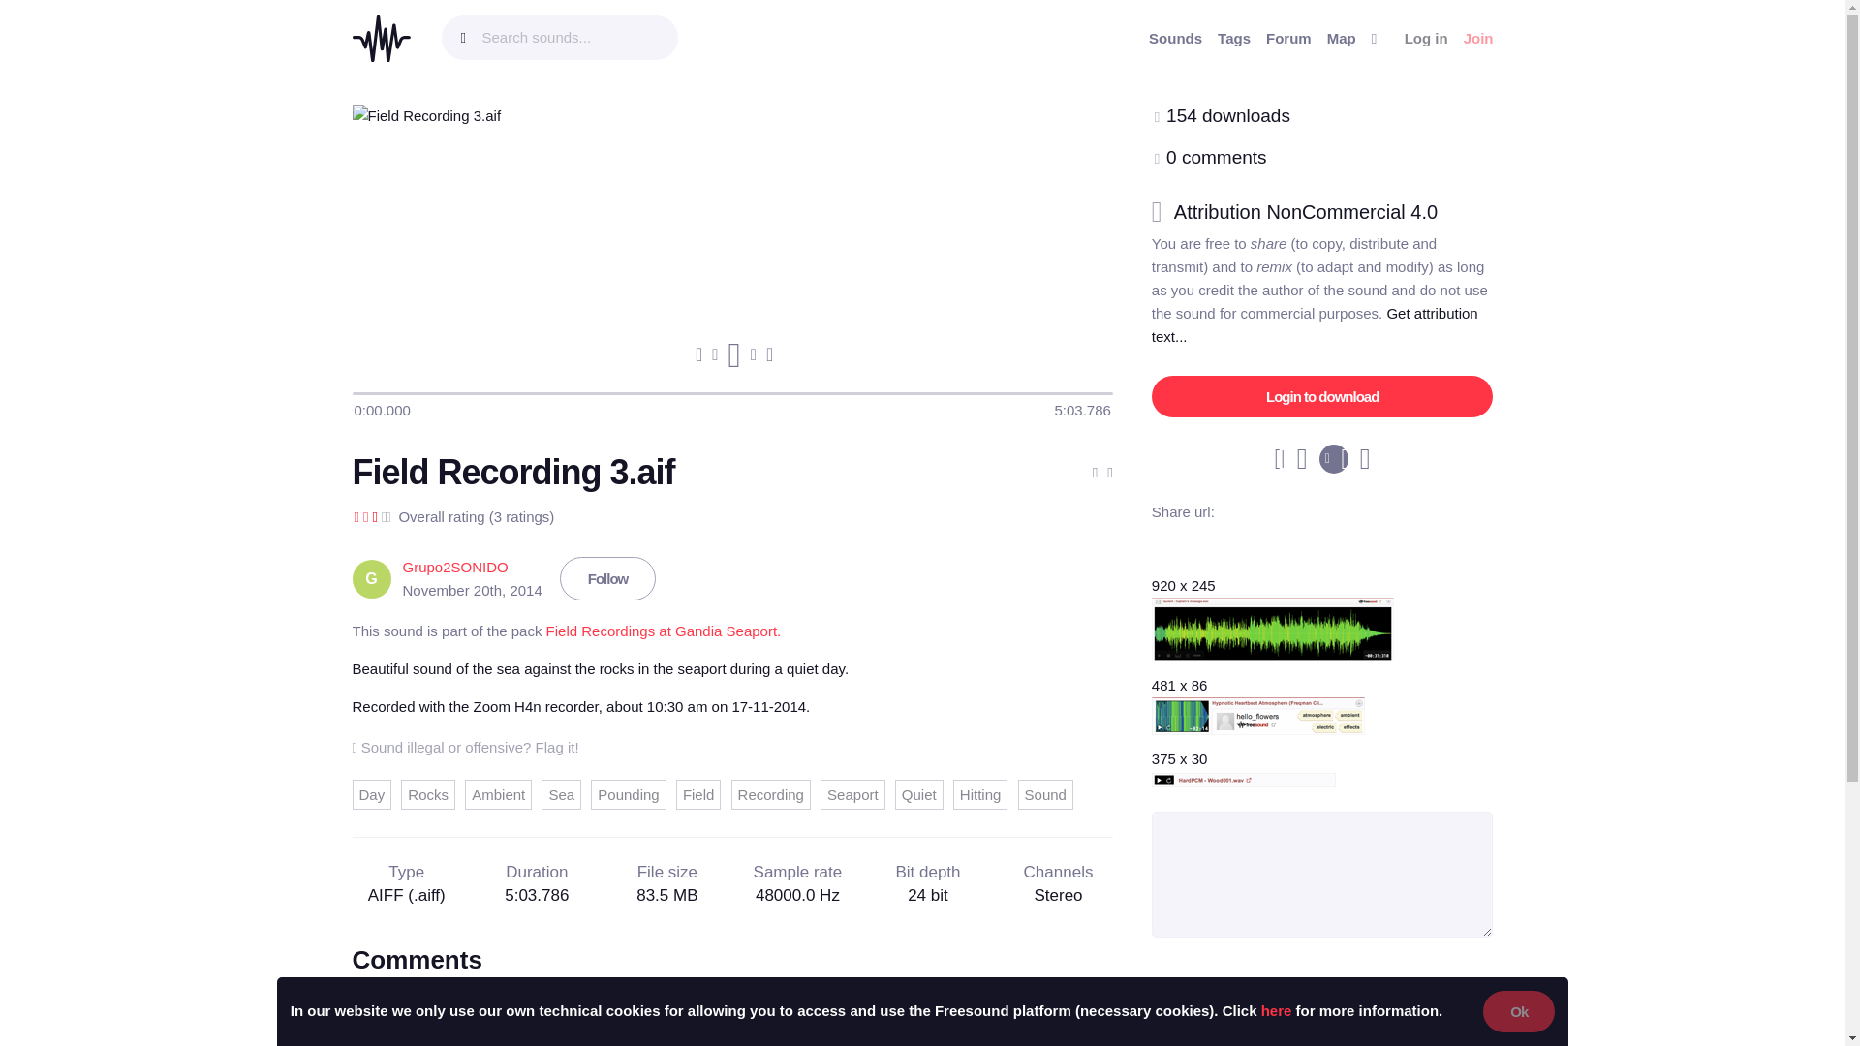  I want to click on Sounds, so click(1175, 39).